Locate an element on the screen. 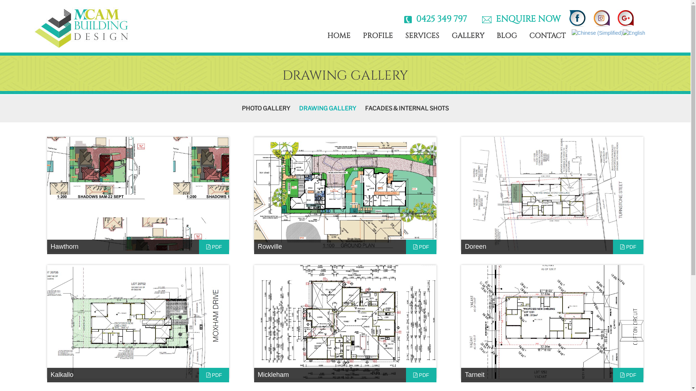 Image resolution: width=696 pixels, height=391 pixels. English is located at coordinates (634, 33).